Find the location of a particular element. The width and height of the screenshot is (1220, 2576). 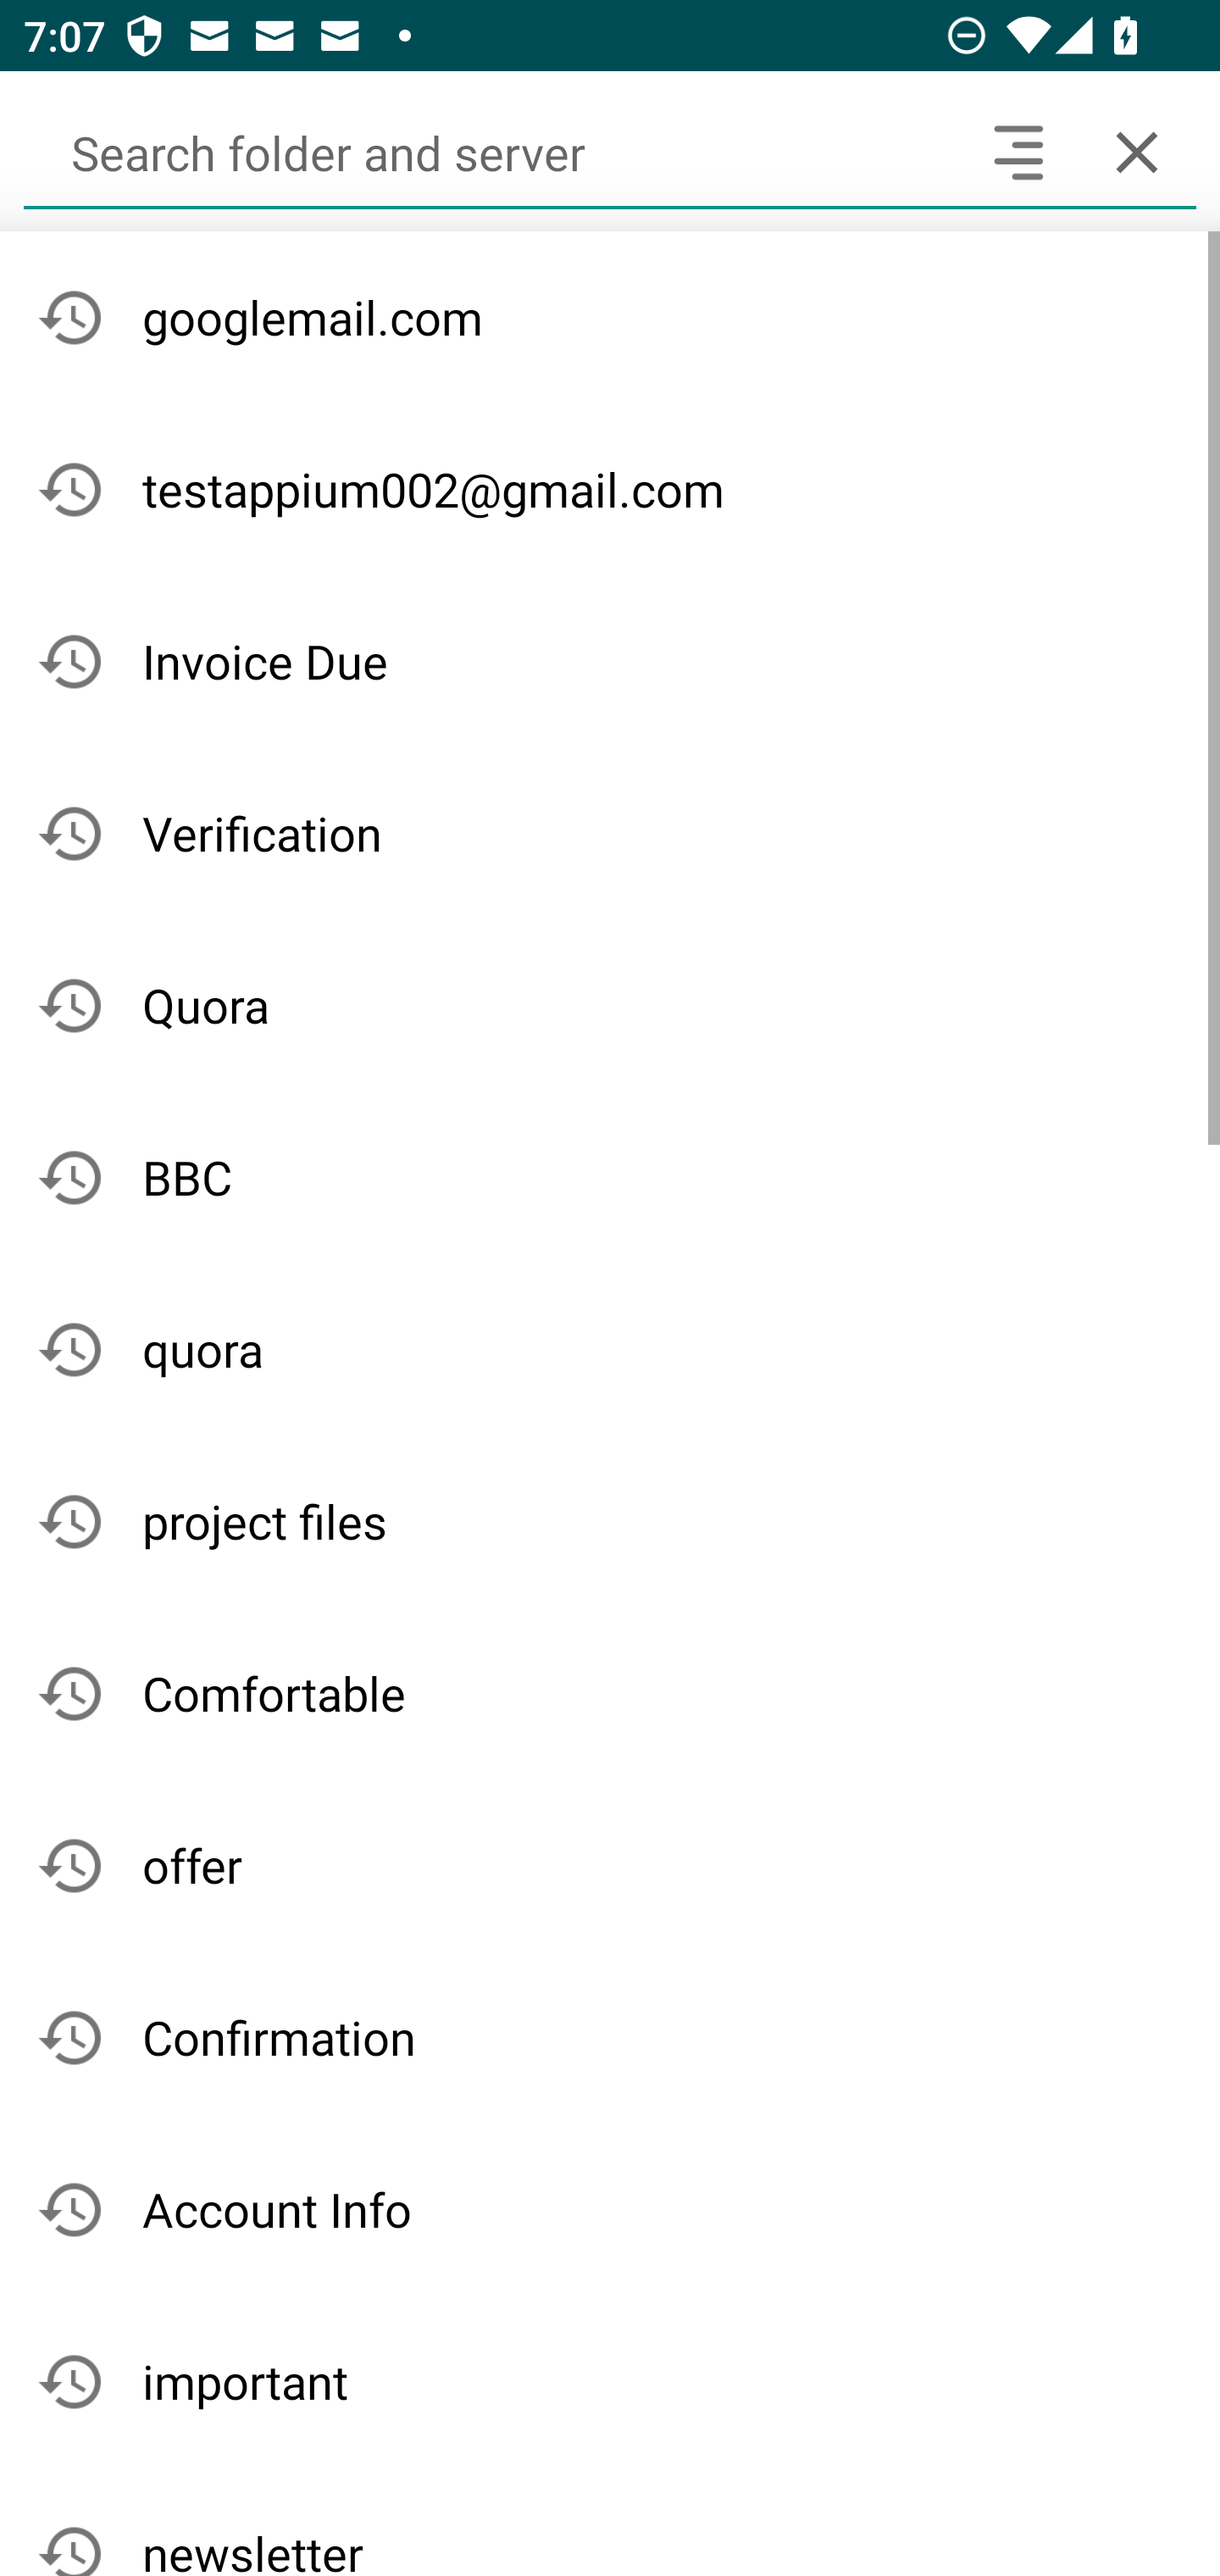

Search headers and text is located at coordinates (1018, 152).